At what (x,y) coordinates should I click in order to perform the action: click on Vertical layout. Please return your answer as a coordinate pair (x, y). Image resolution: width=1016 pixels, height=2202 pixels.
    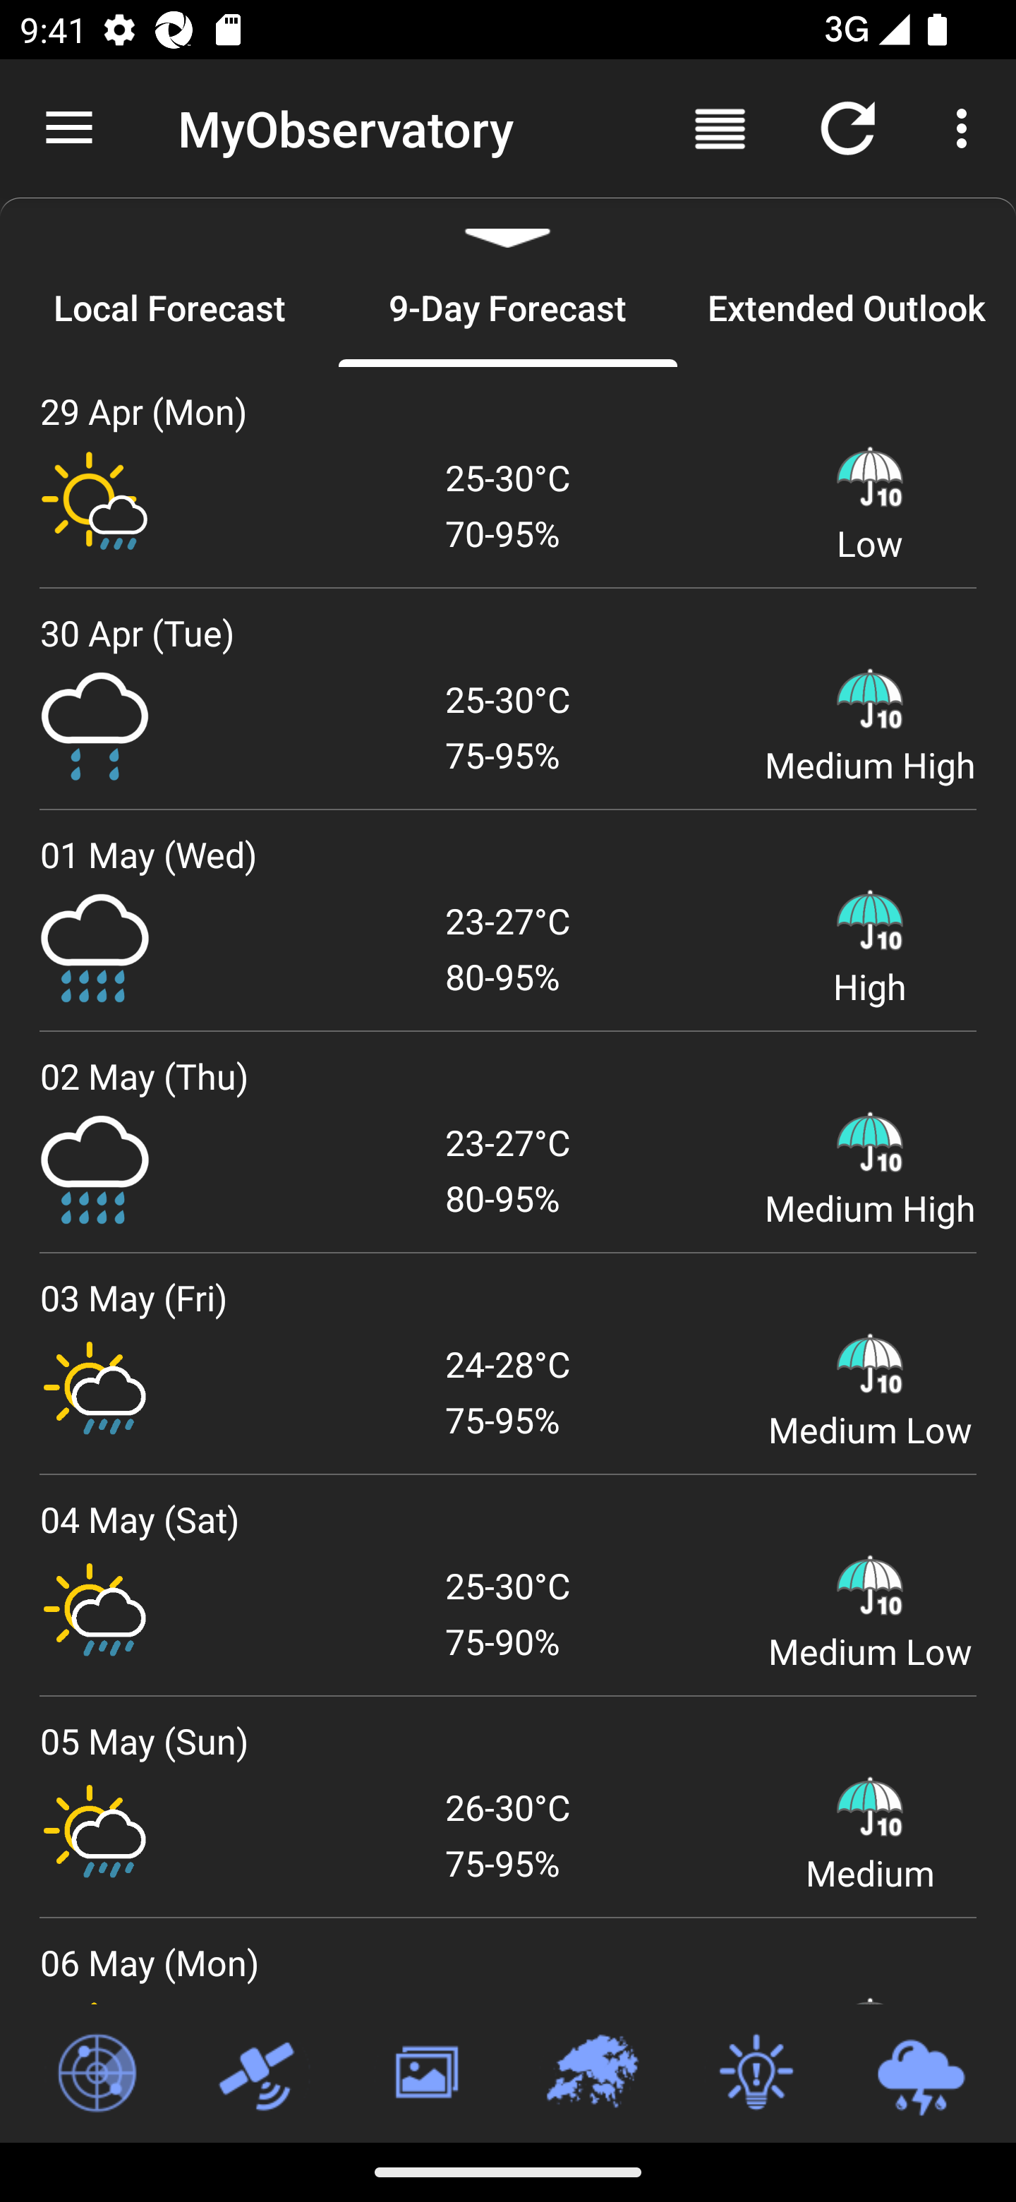
    Looking at the image, I should click on (720, 127).